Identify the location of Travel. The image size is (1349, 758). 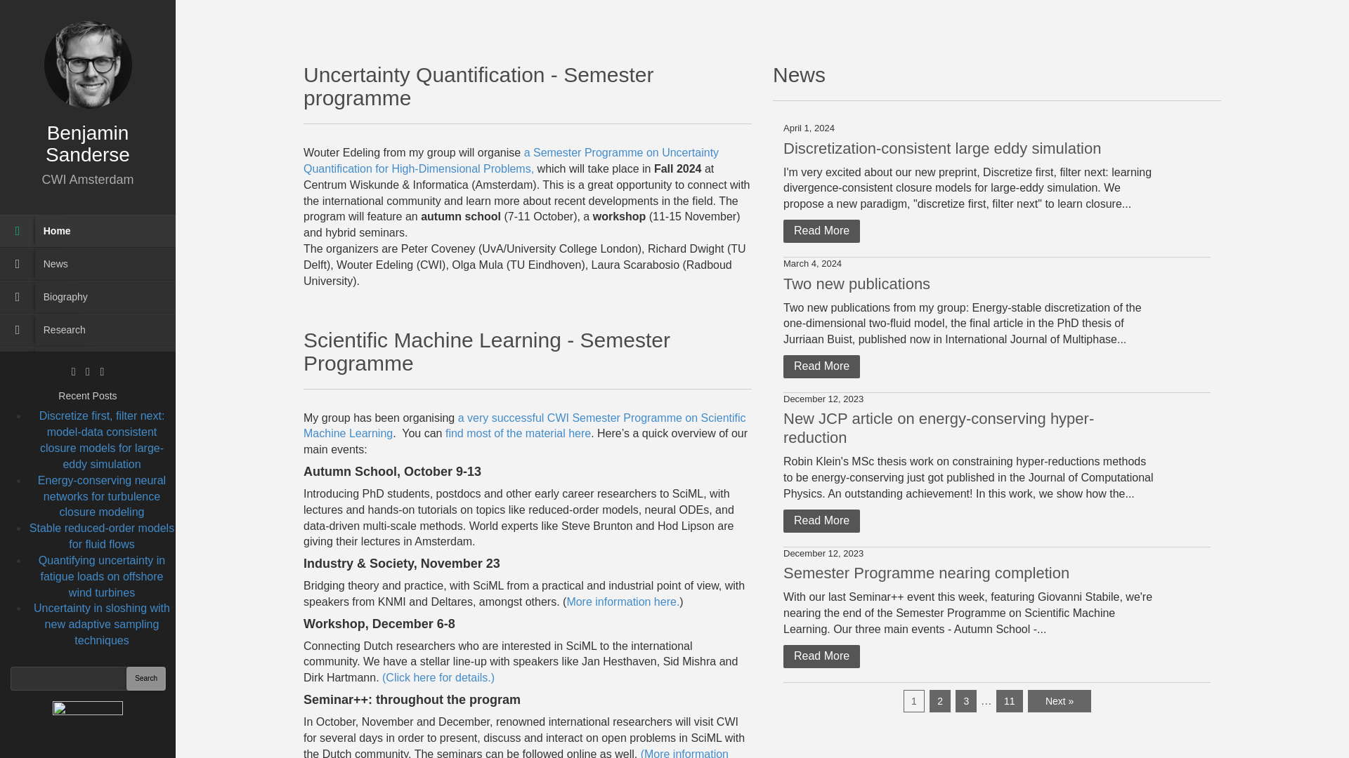
(93, 494).